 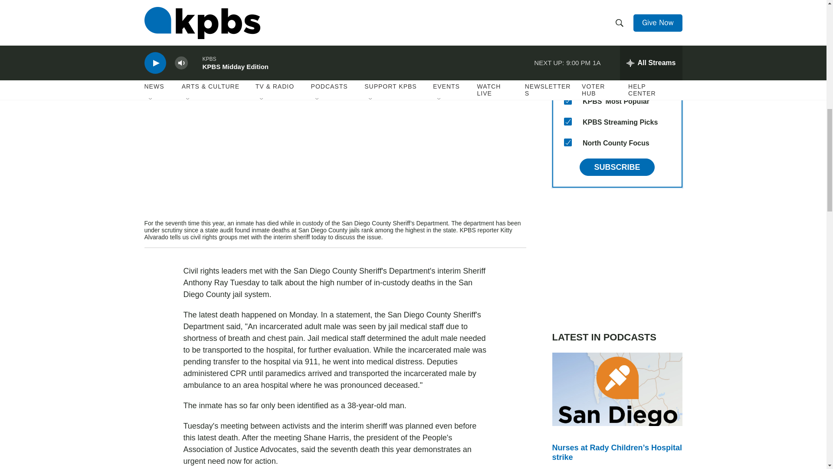 What do you see at coordinates (567, 38) in the screenshot?
I see `5` at bounding box center [567, 38].